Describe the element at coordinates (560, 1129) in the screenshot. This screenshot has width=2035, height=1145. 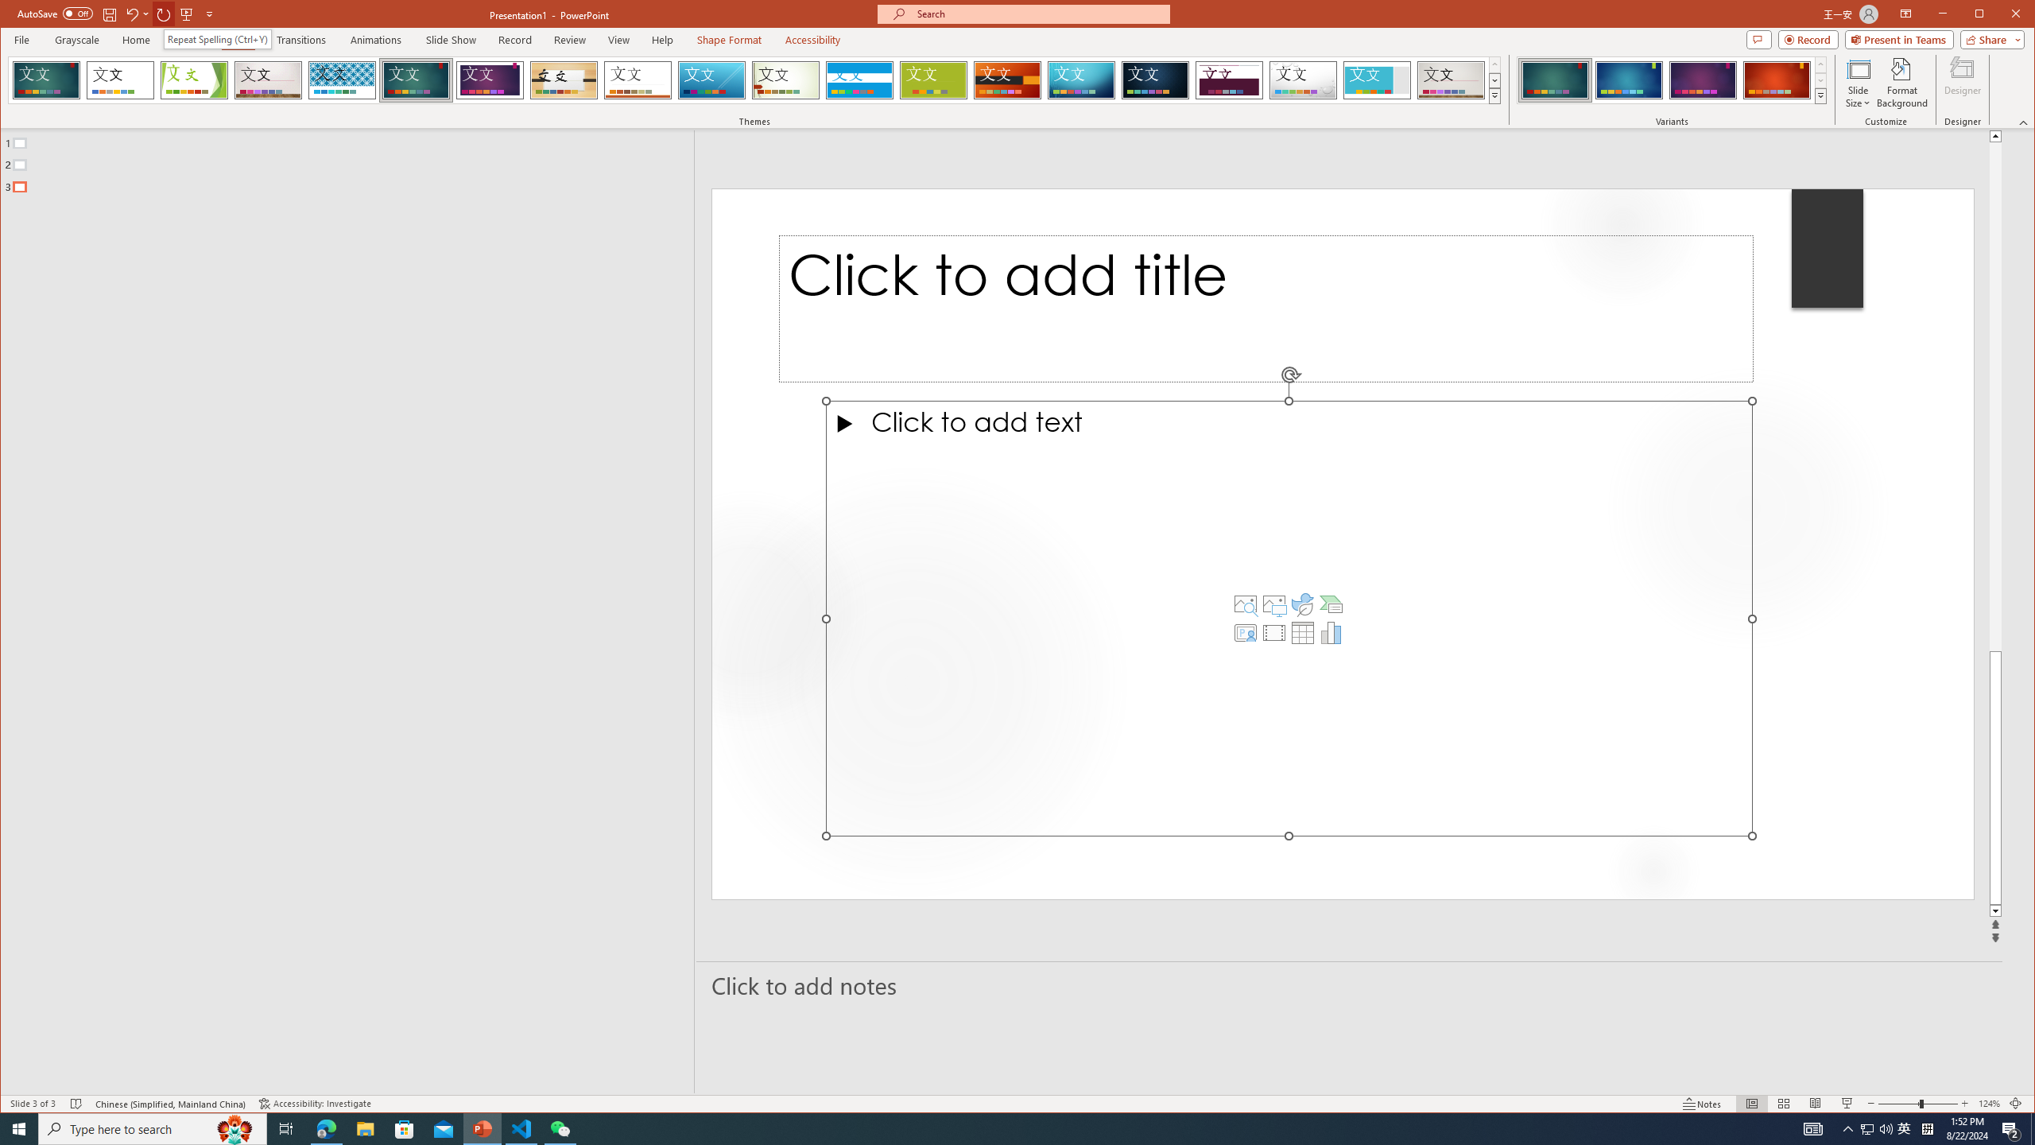
I see `WeChat - 1 running window` at that location.